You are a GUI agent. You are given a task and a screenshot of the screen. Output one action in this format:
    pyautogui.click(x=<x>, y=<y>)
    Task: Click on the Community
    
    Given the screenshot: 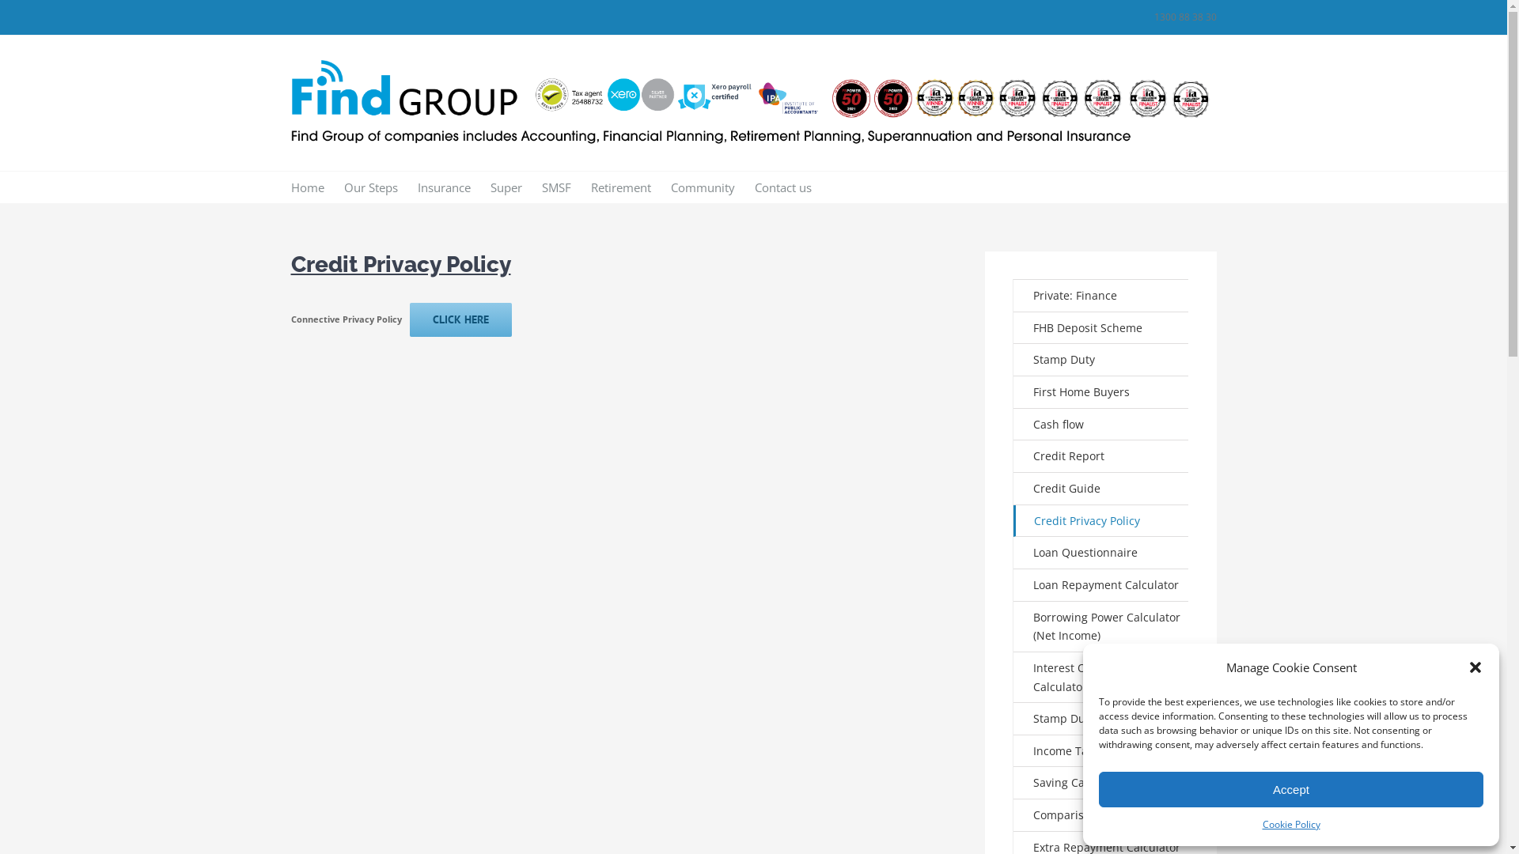 What is the action you would take?
    pyautogui.click(x=703, y=187)
    